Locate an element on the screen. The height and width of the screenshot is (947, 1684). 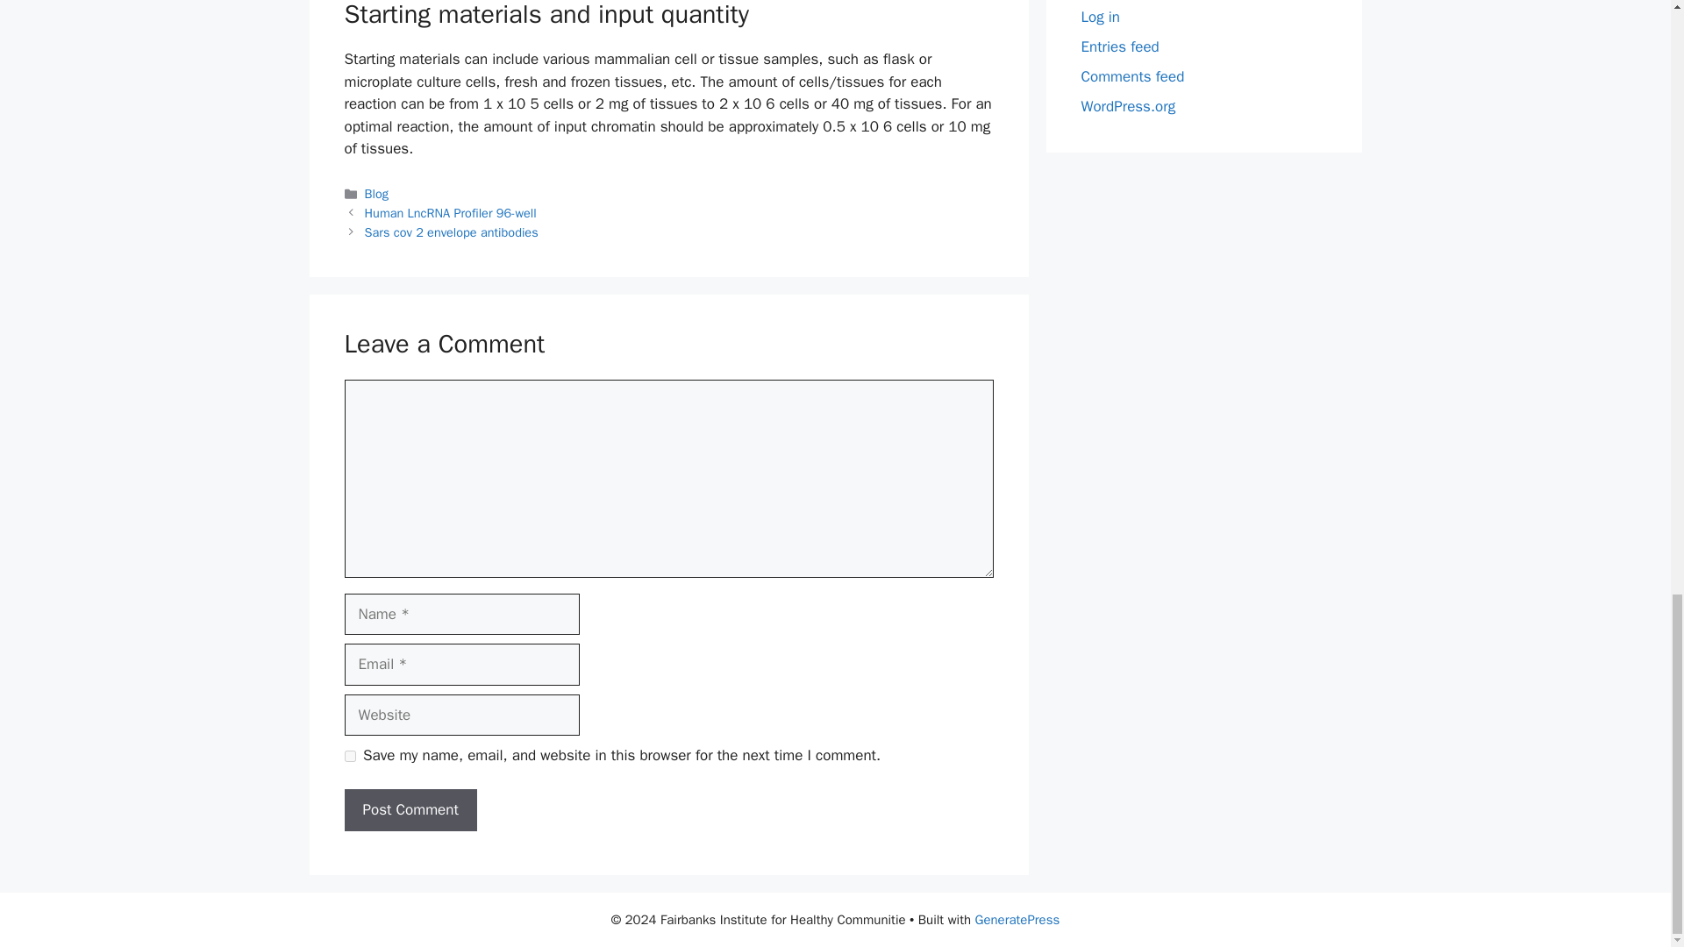
Log in is located at coordinates (1100, 17).